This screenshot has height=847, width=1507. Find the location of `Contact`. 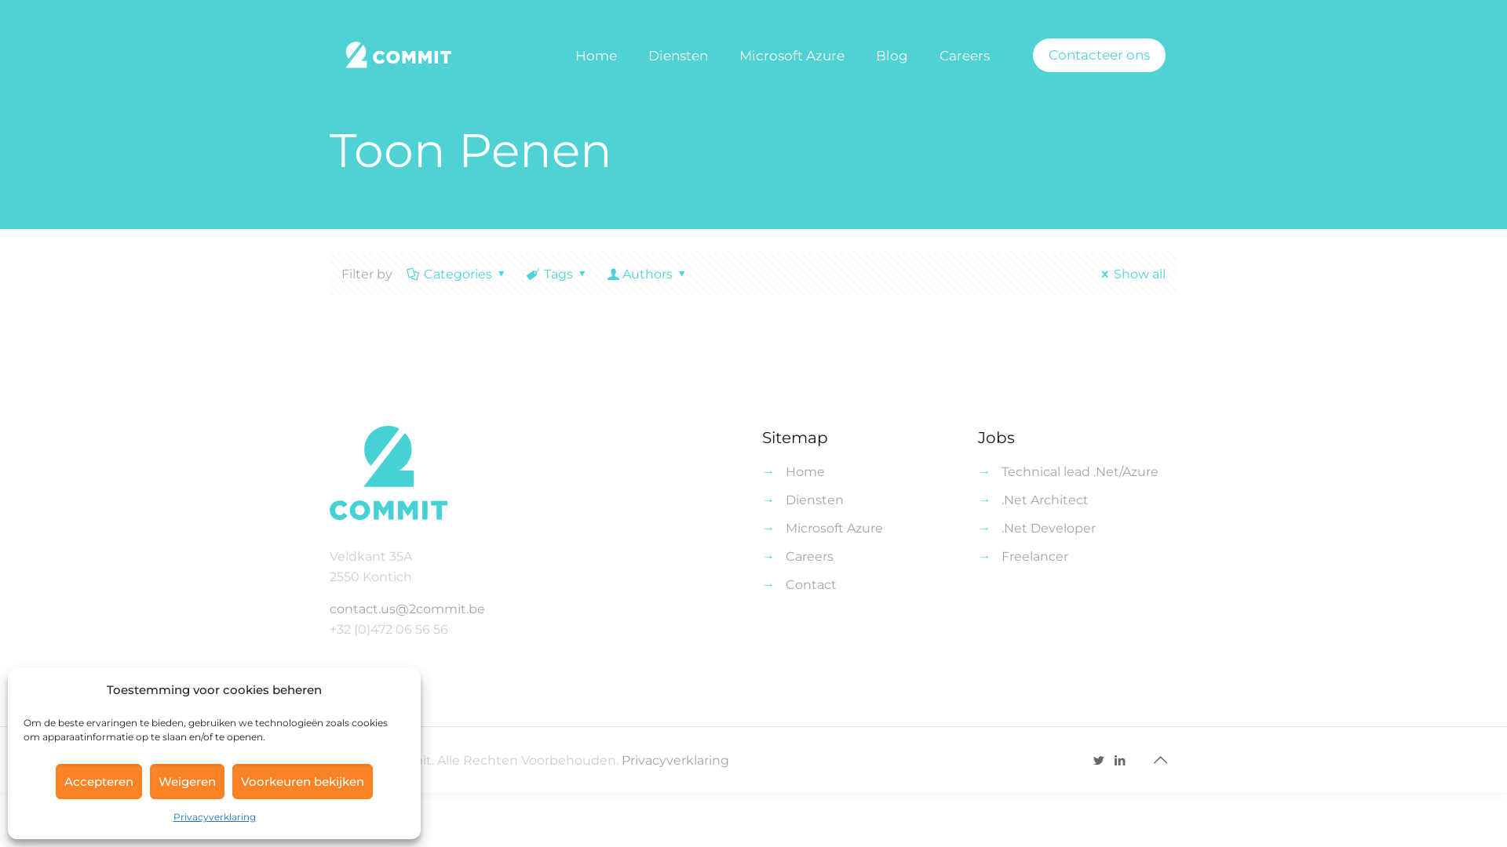

Contact is located at coordinates (812, 585).